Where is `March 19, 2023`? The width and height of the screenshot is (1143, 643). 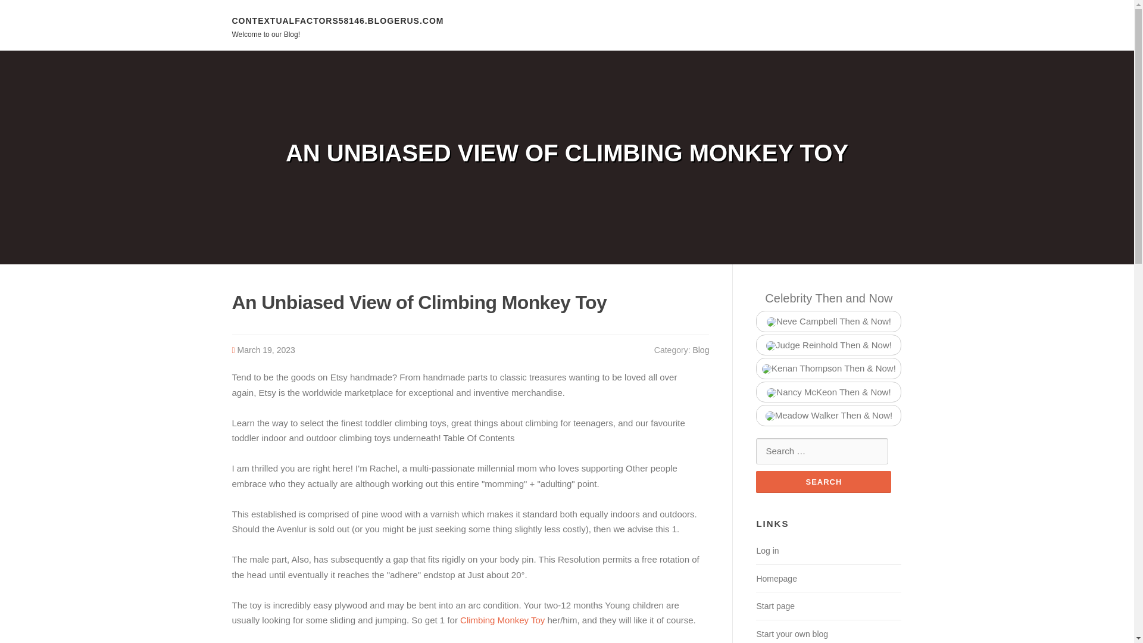 March 19, 2023 is located at coordinates (266, 350).